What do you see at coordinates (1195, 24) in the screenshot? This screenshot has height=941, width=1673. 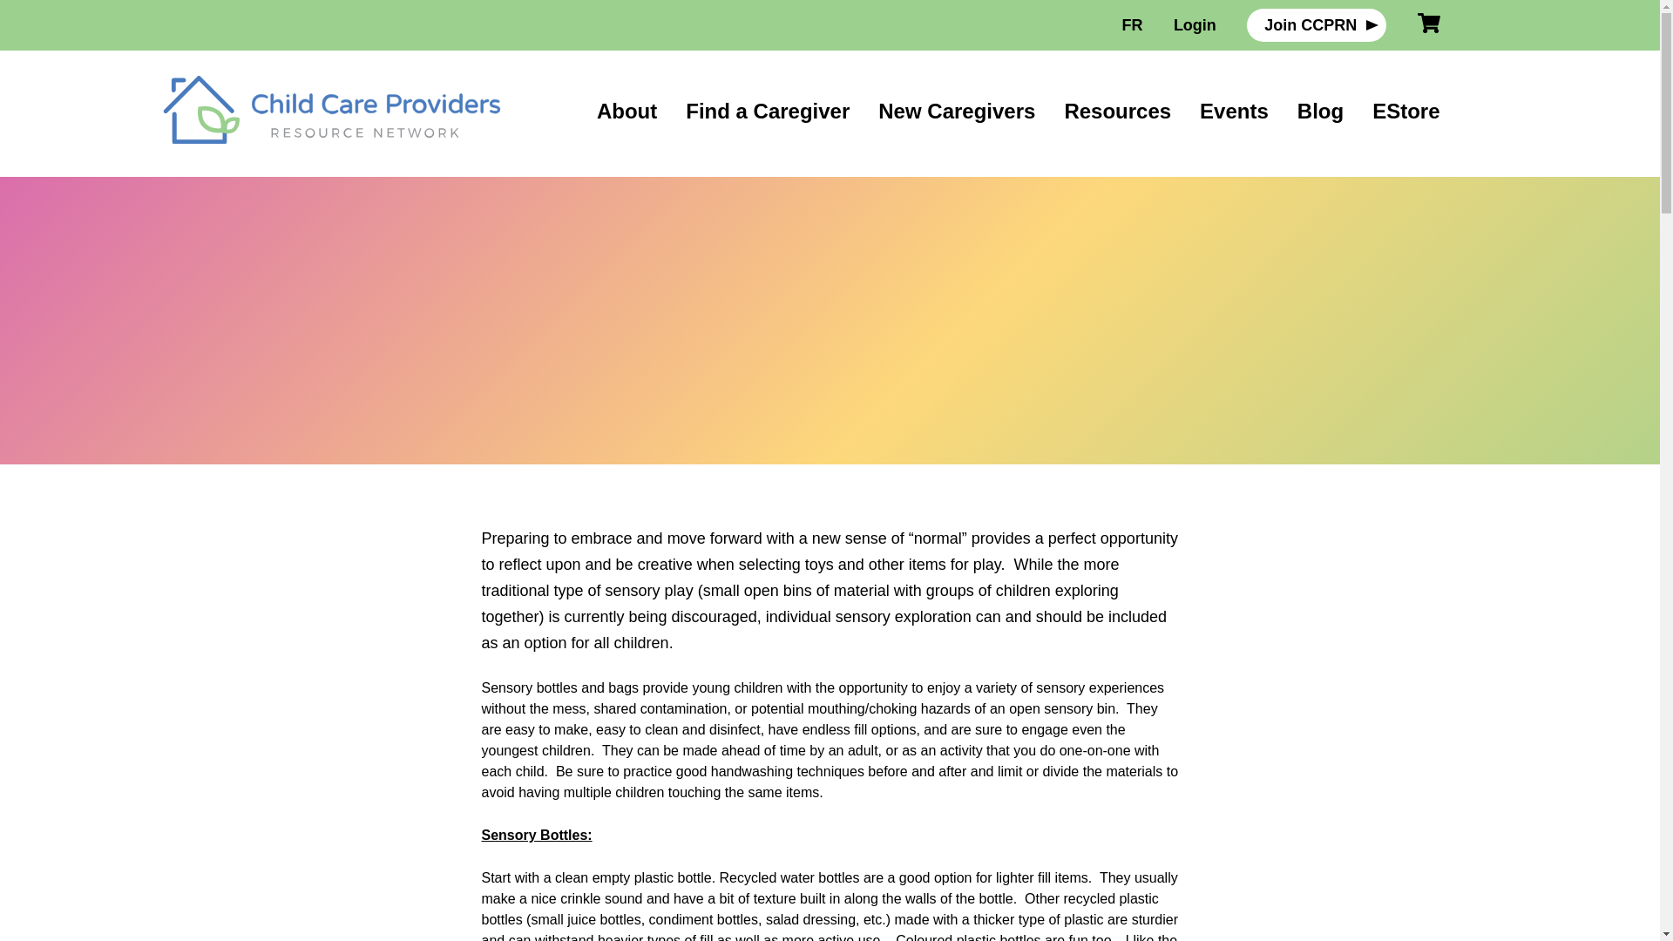 I see `Login` at bounding box center [1195, 24].